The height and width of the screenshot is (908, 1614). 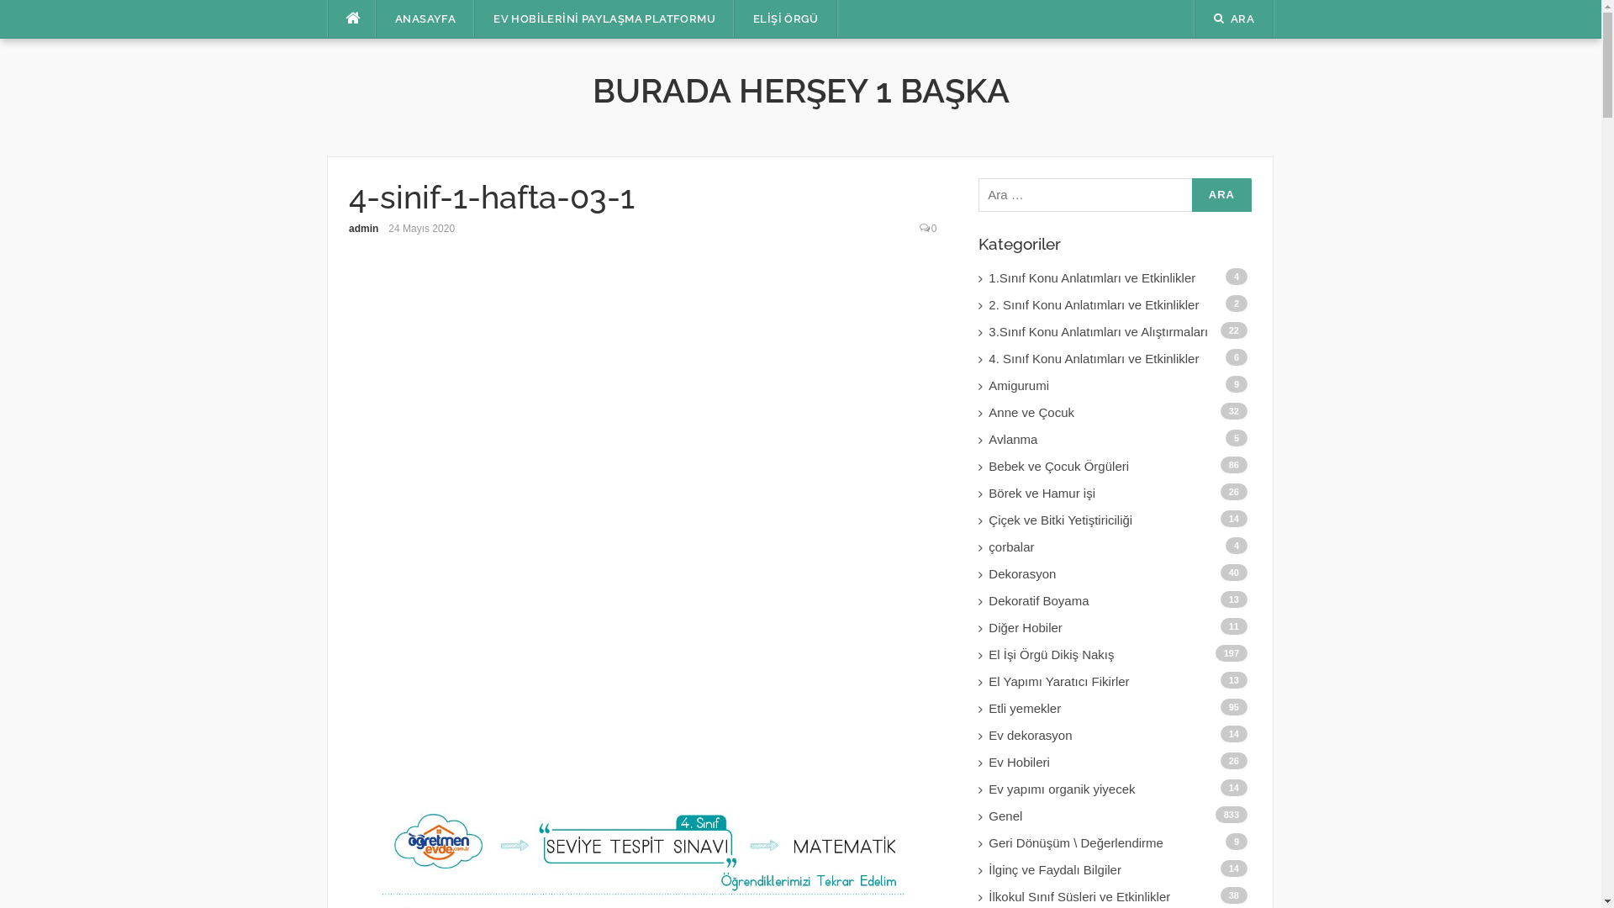 What do you see at coordinates (1234, 18) in the screenshot?
I see `ARA` at bounding box center [1234, 18].